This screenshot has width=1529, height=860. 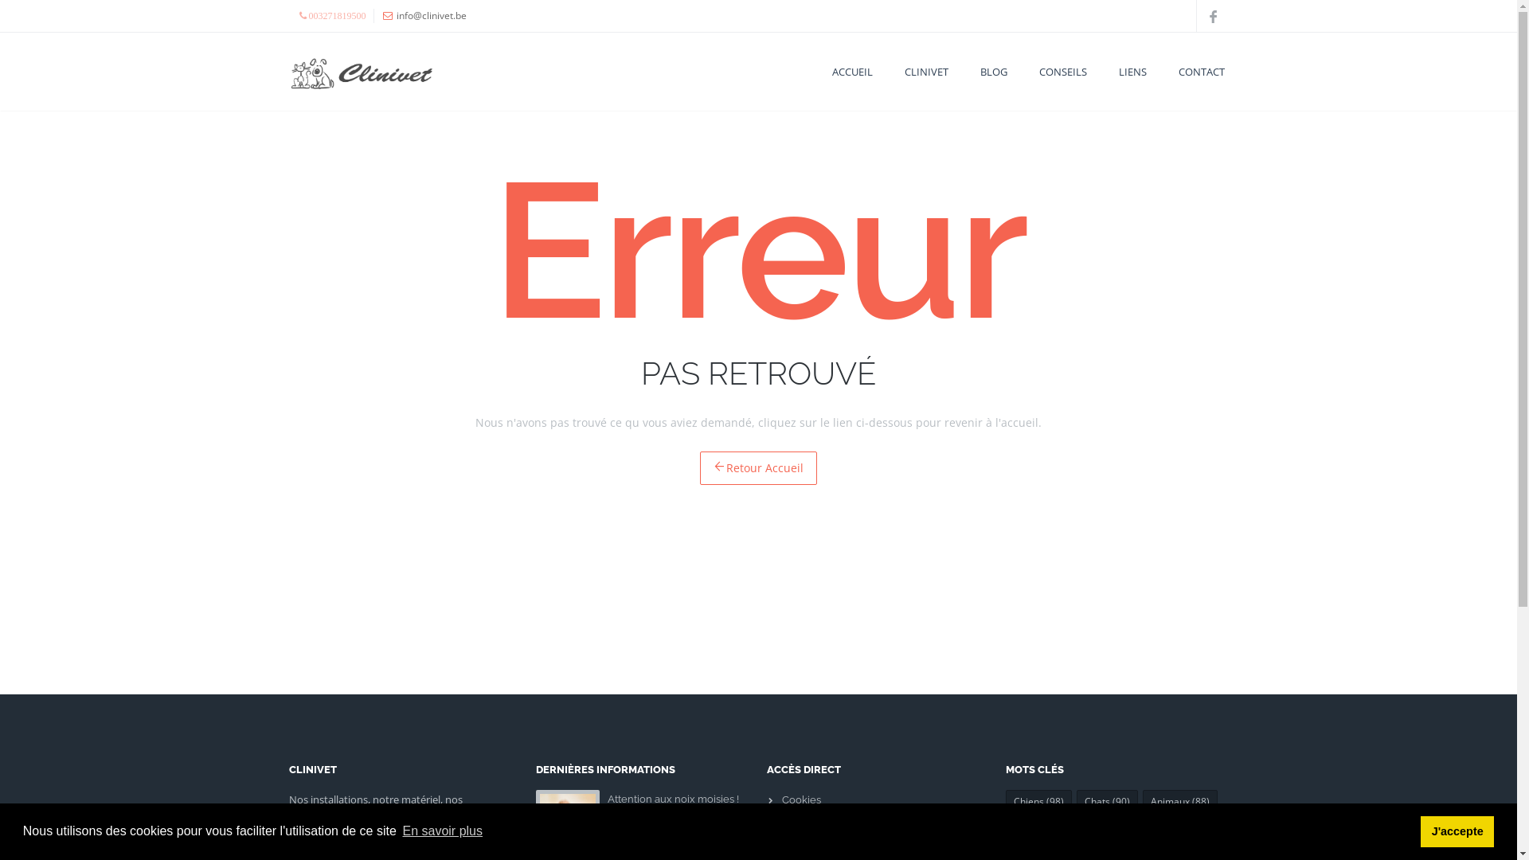 I want to click on J'accepte, so click(x=1457, y=831).